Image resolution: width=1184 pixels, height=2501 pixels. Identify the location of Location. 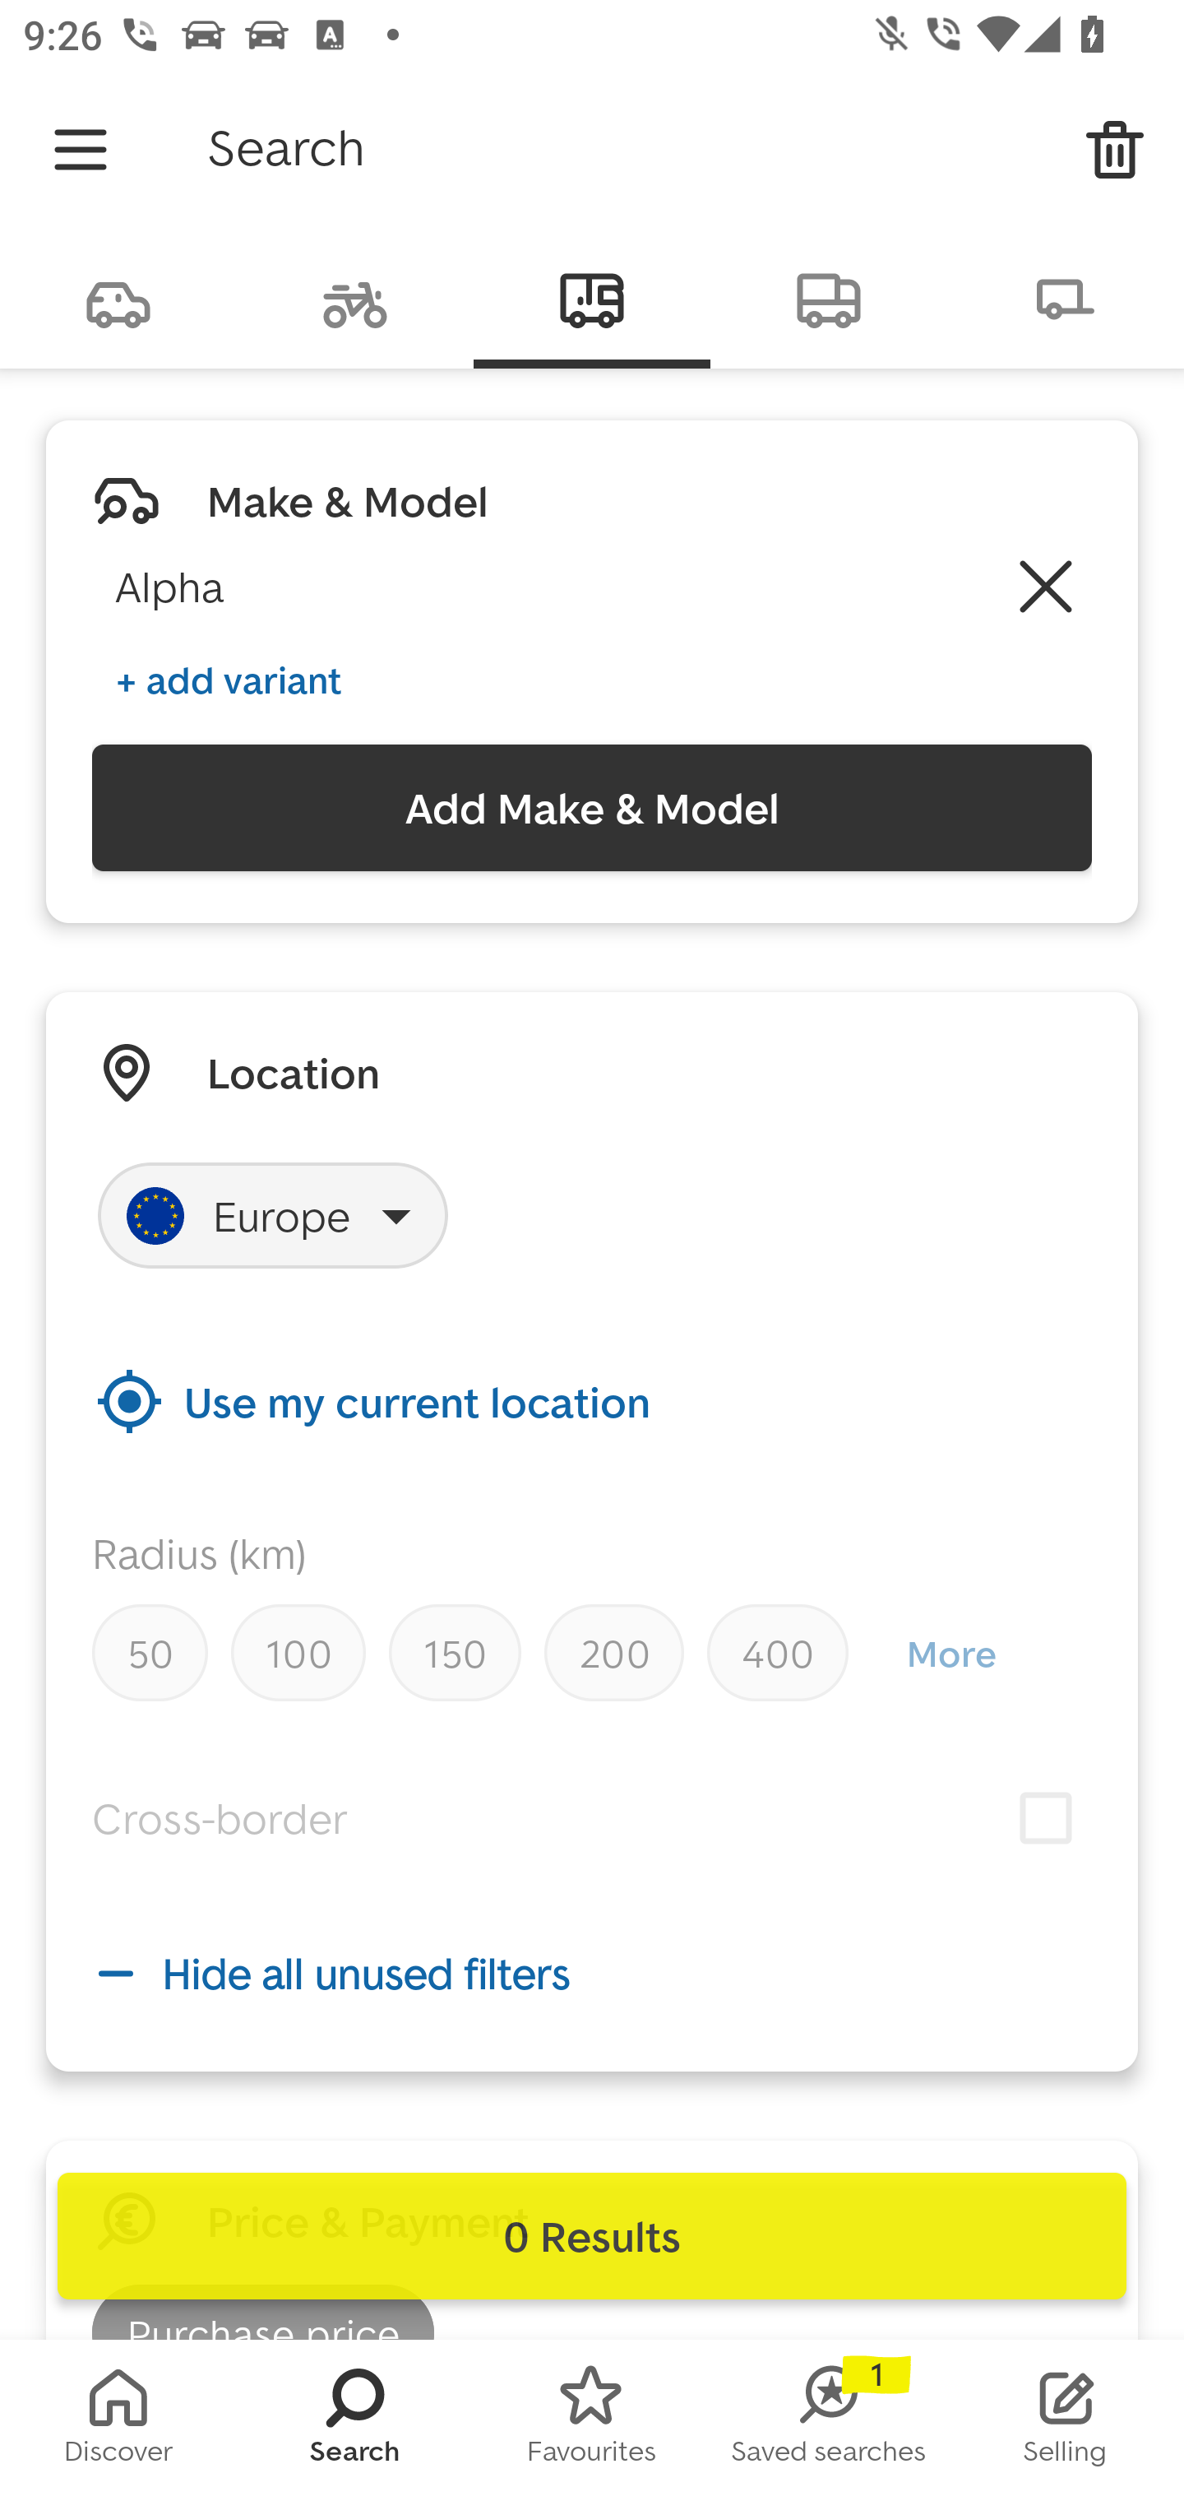
(293, 1073).